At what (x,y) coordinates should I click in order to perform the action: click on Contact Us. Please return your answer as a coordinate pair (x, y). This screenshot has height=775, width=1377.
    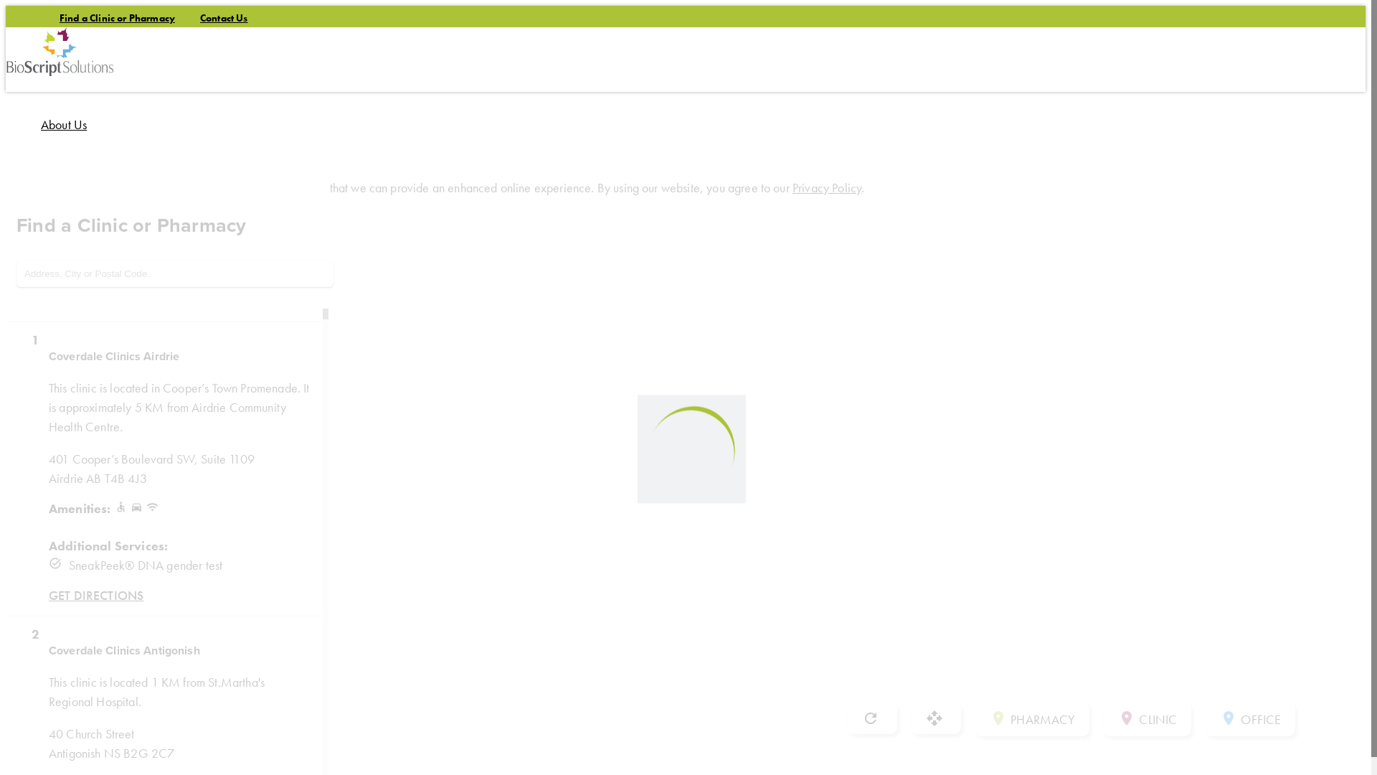
    Looking at the image, I should click on (224, 18).